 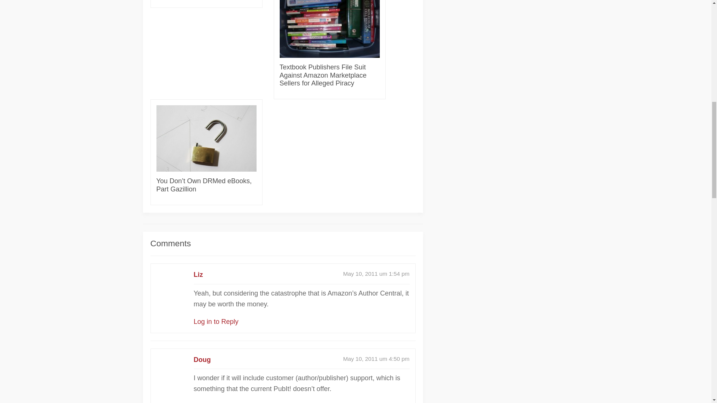 What do you see at coordinates (216, 322) in the screenshot?
I see `Log in to Reply` at bounding box center [216, 322].